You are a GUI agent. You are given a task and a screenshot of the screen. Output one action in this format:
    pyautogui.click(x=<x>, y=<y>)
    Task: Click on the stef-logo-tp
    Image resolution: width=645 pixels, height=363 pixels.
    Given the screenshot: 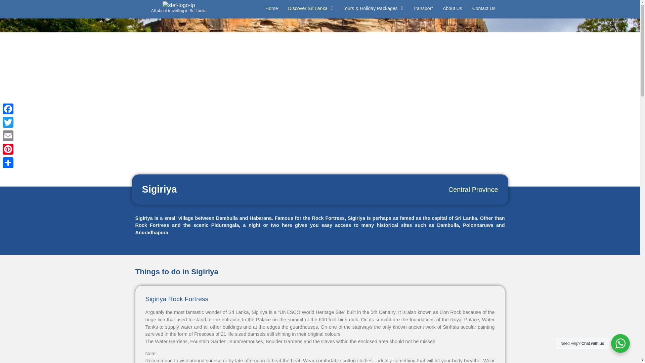 What is the action you would take?
    pyautogui.click(x=178, y=5)
    